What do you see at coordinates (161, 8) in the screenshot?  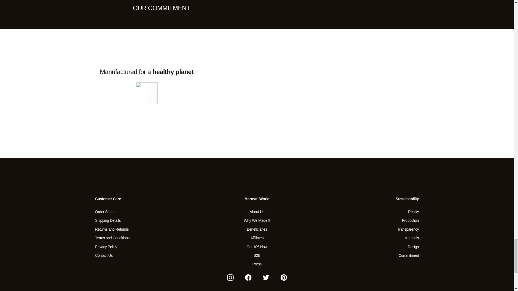 I see `OUR COMMITMENT` at bounding box center [161, 8].